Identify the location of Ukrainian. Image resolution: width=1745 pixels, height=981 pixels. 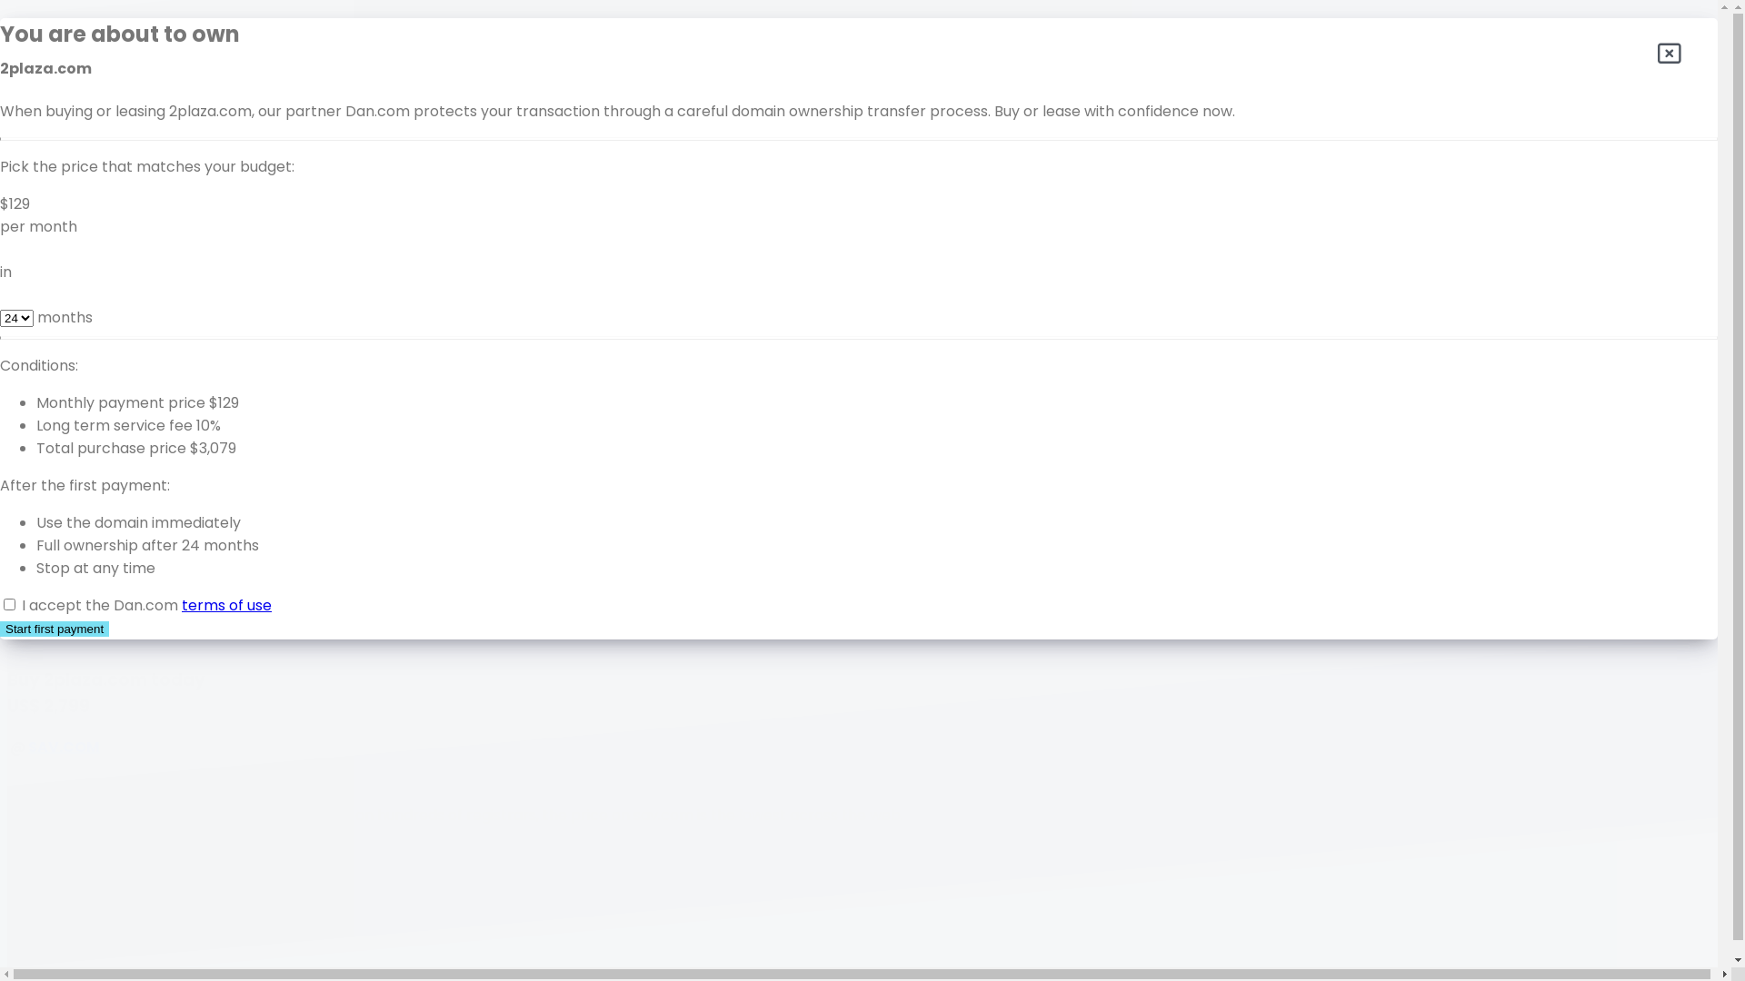
(113, 525).